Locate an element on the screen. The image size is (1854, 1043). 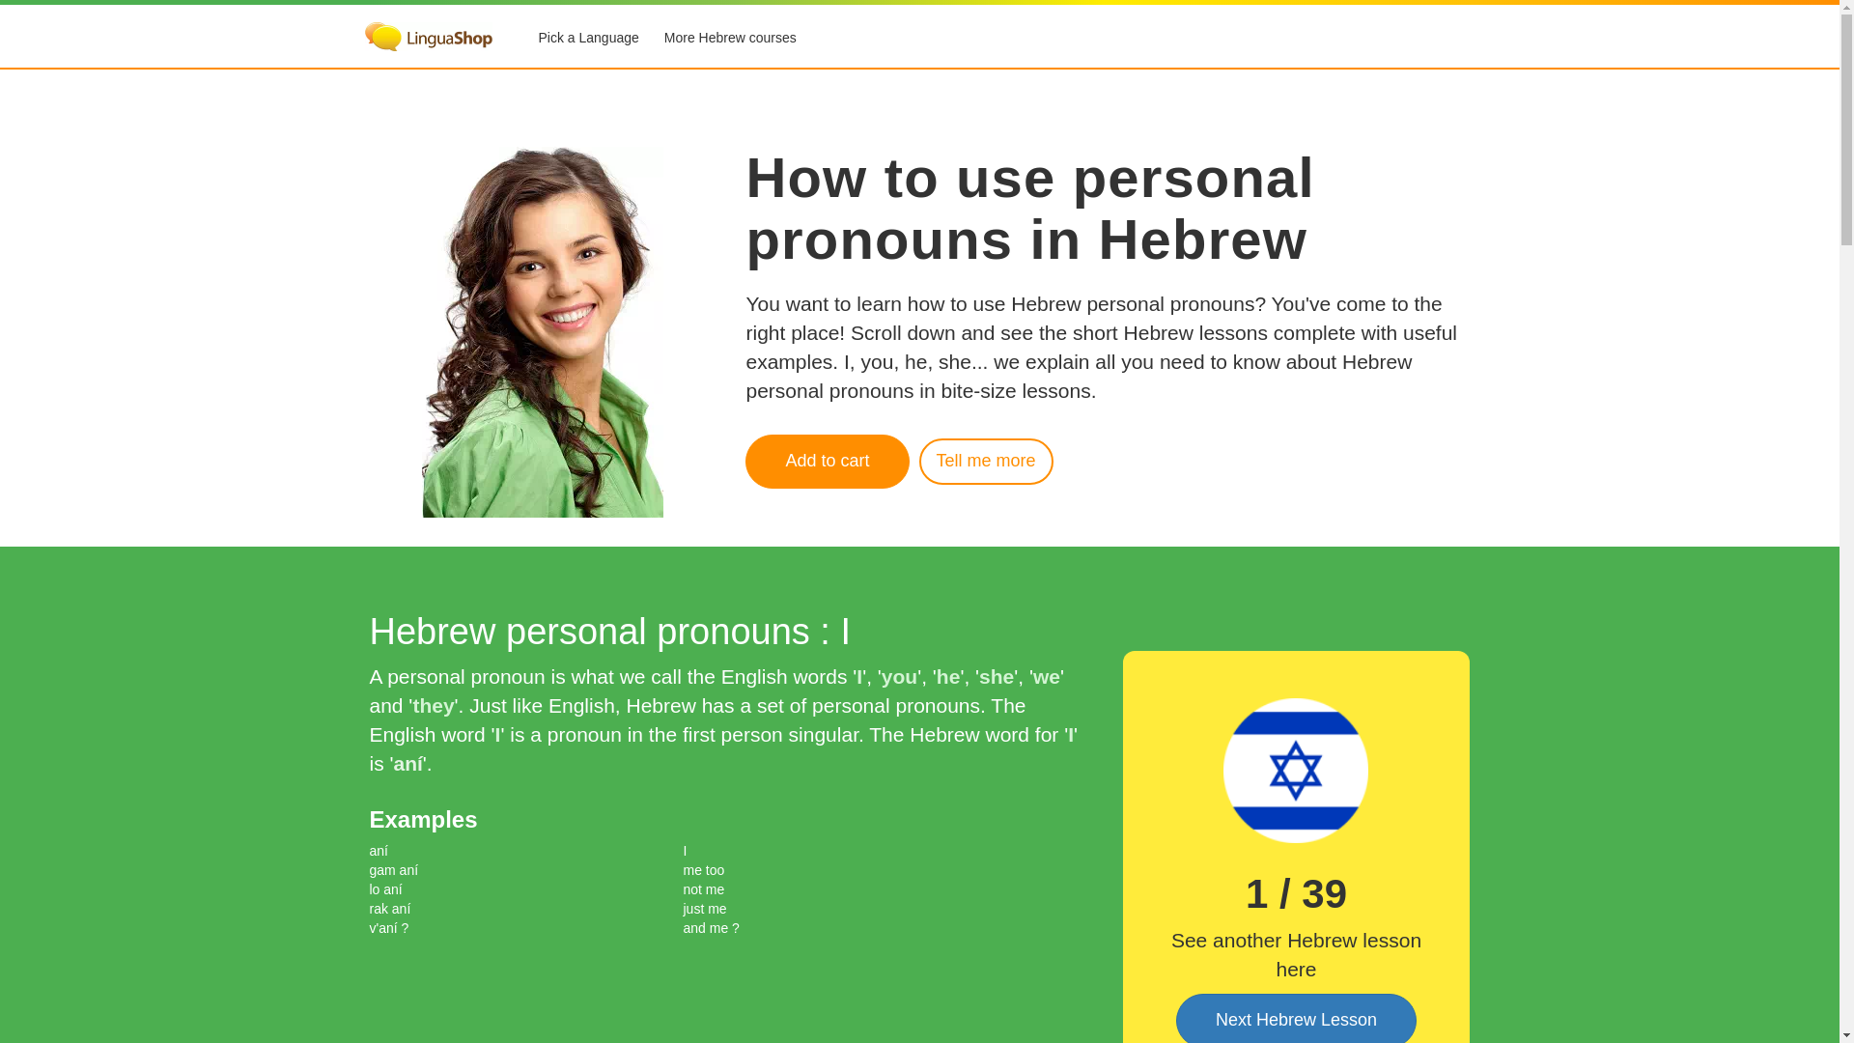
 - How to use personal pronouns in Hebrew is located at coordinates (986, 462).